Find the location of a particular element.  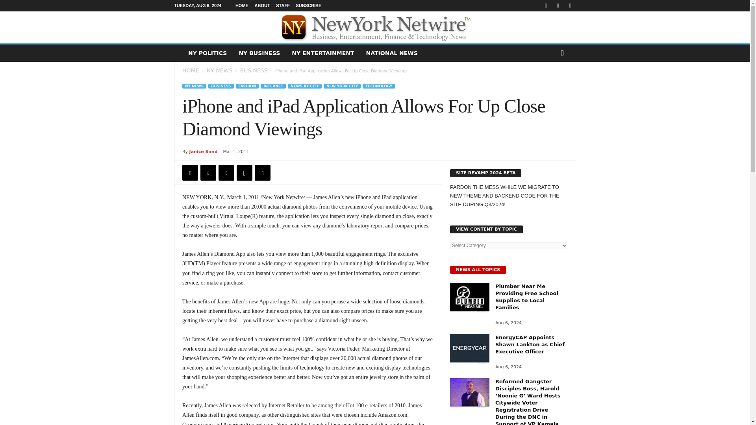

FASHION is located at coordinates (247, 86).